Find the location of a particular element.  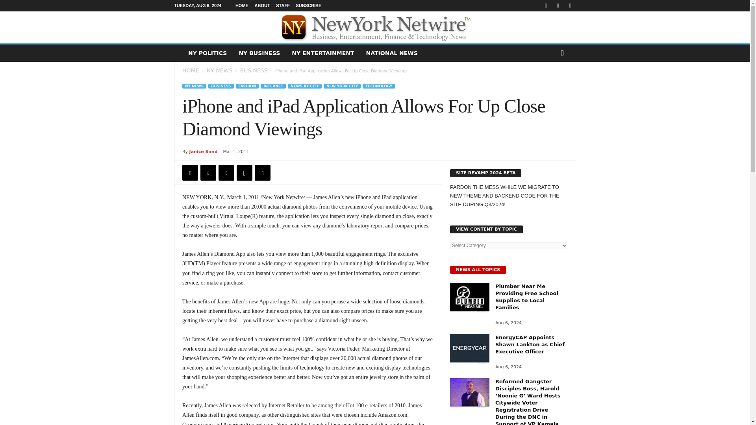

FASHION is located at coordinates (247, 86).